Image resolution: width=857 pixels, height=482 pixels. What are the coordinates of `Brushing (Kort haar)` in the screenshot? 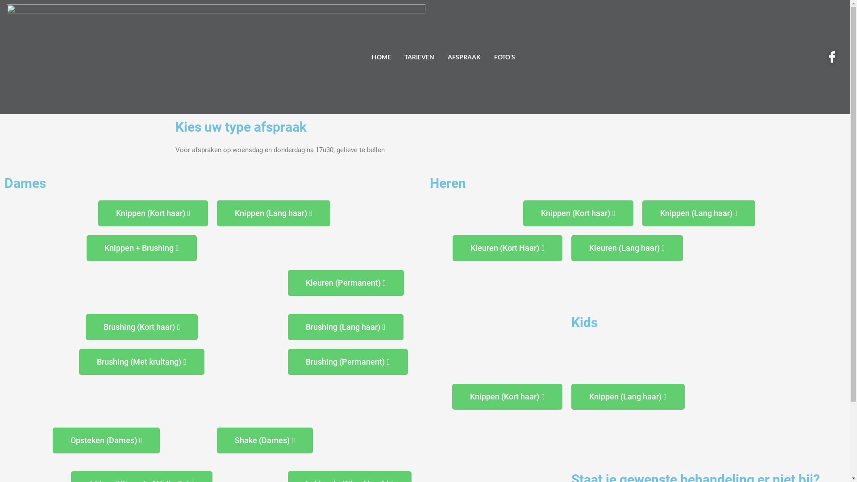 It's located at (142, 327).